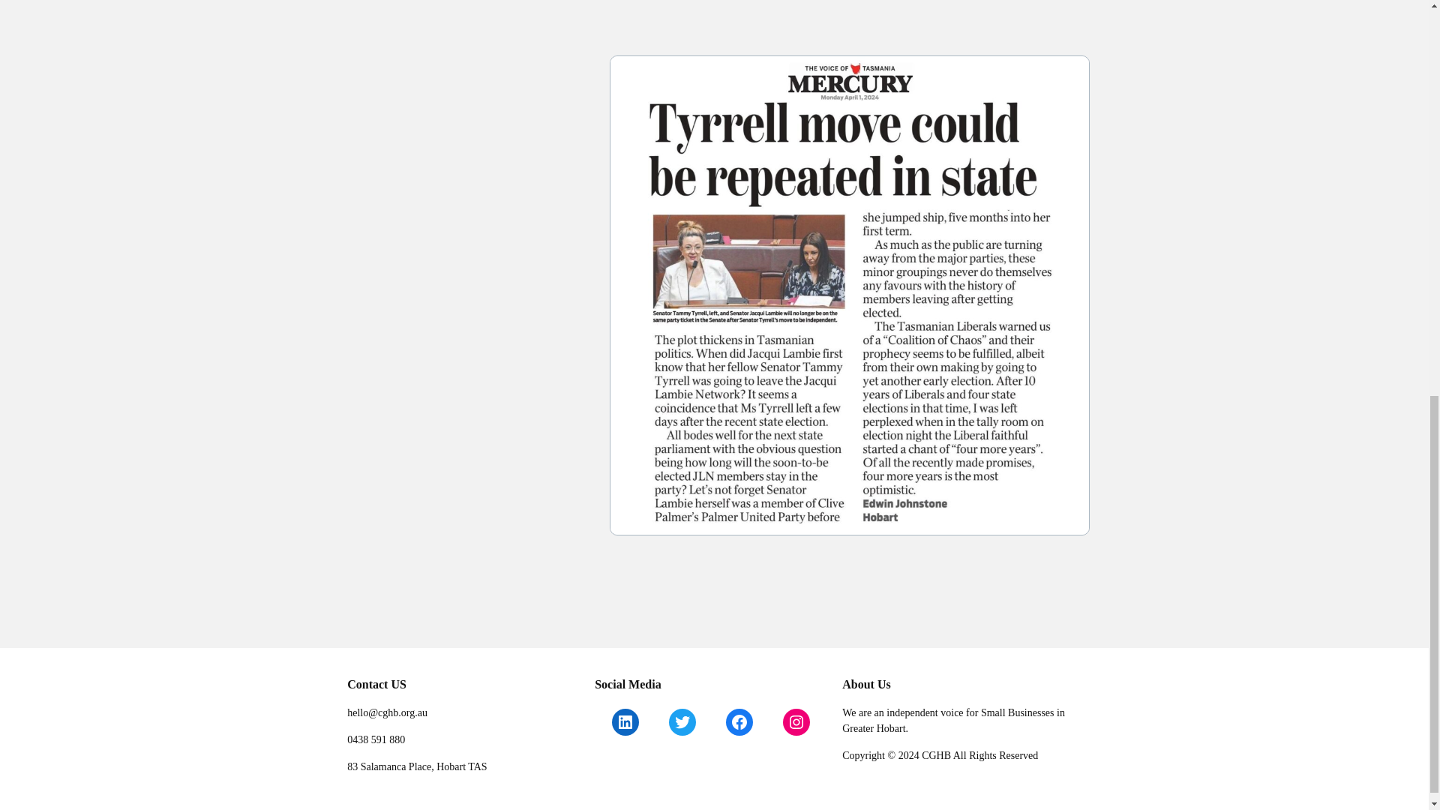  Describe the element at coordinates (682, 721) in the screenshot. I see `Twitter` at that location.